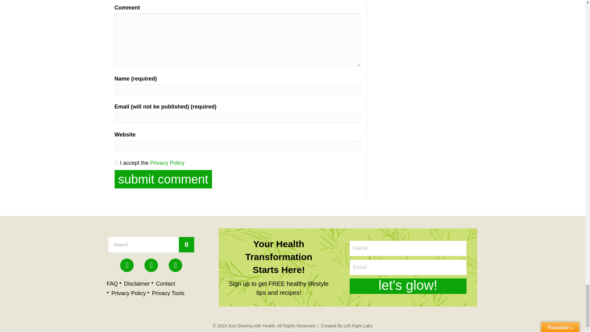 The width and height of the screenshot is (590, 332). I want to click on 1, so click(116, 162).